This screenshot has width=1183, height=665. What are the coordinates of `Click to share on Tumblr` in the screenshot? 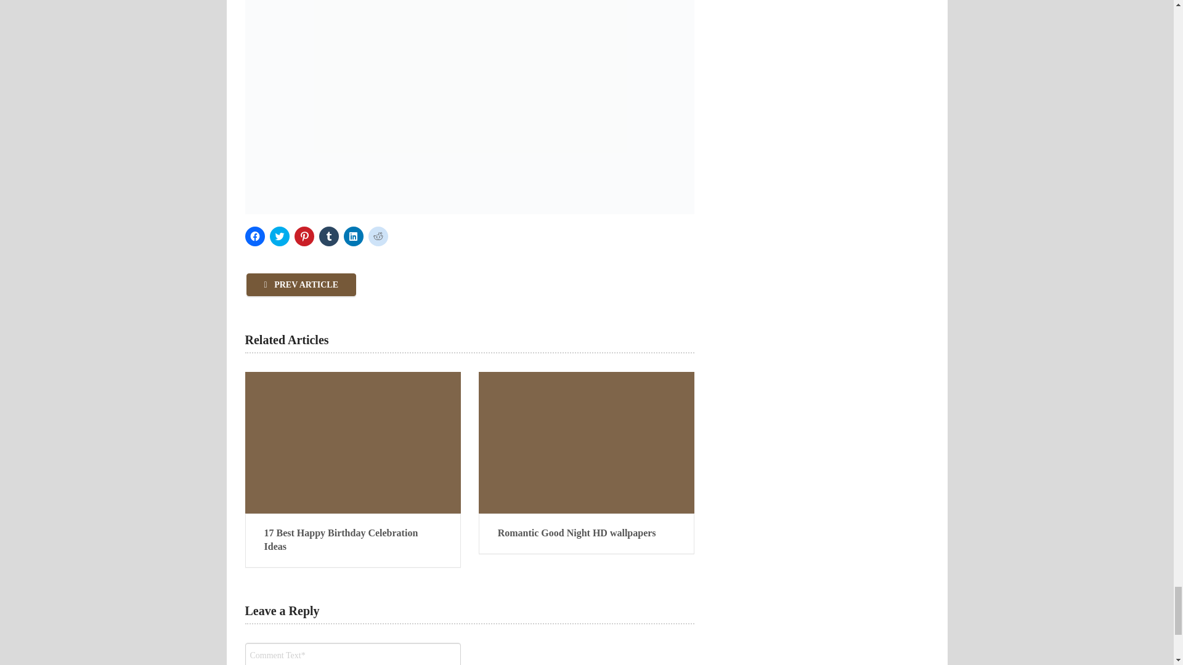 It's located at (329, 236).